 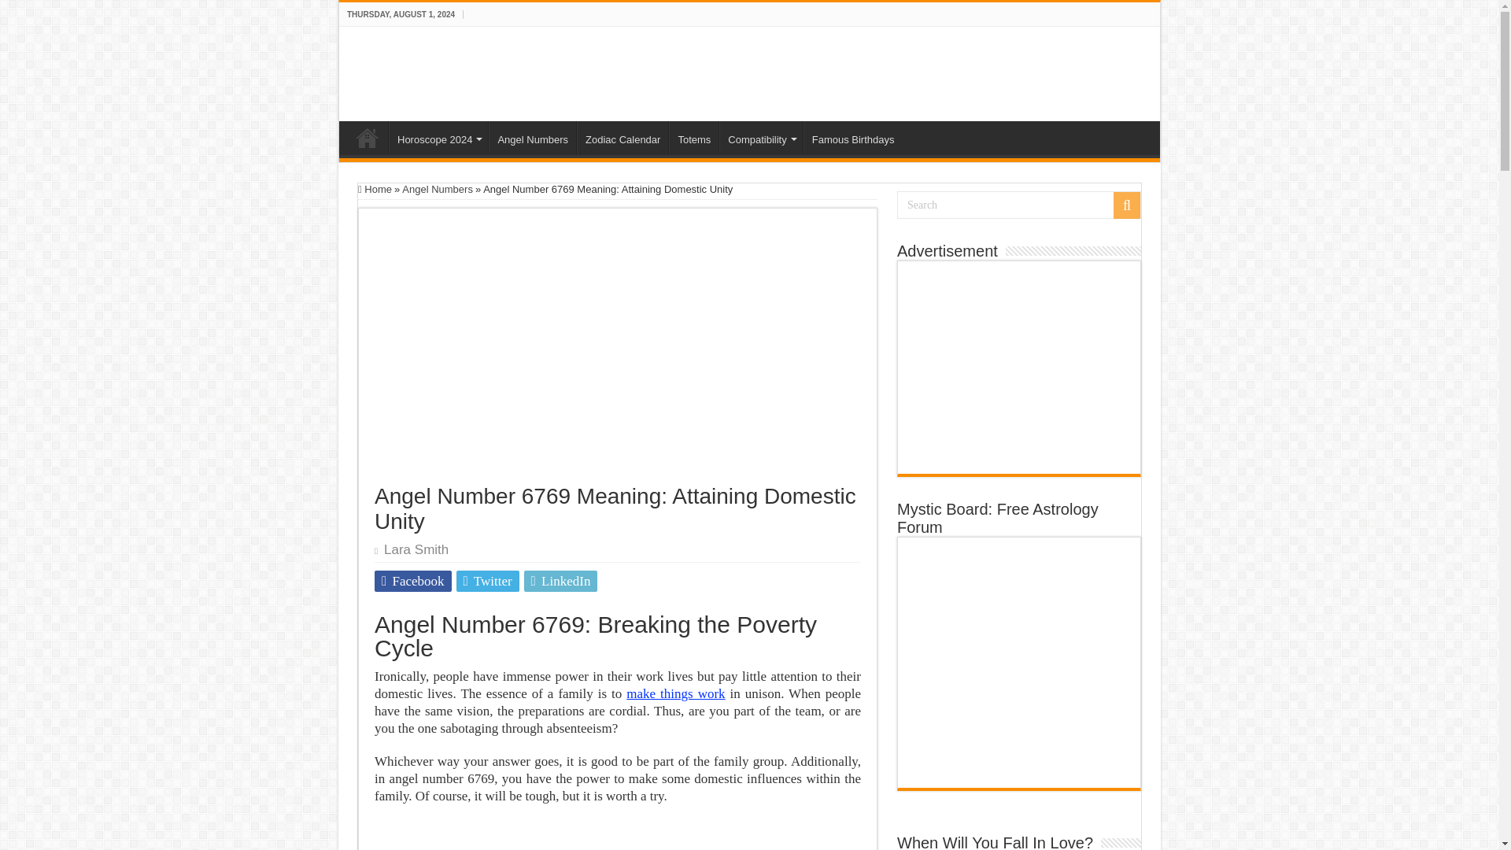 What do you see at coordinates (760, 137) in the screenshot?
I see `Compatibility` at bounding box center [760, 137].